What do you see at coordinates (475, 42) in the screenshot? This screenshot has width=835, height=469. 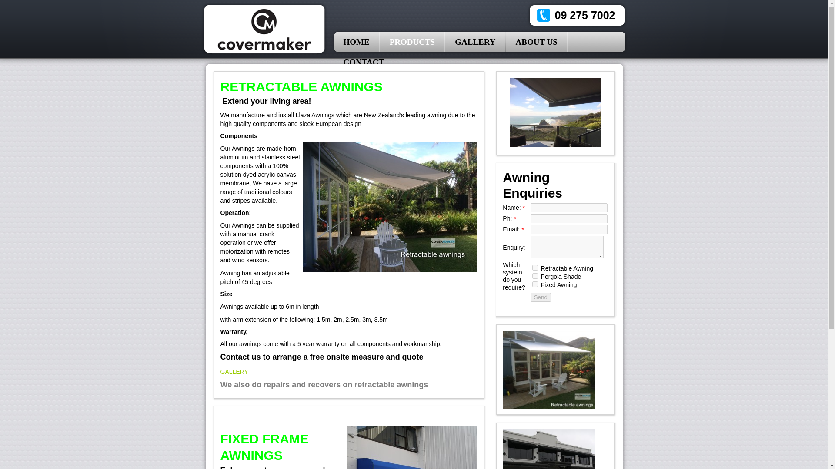 I see `GALLERY` at bounding box center [475, 42].